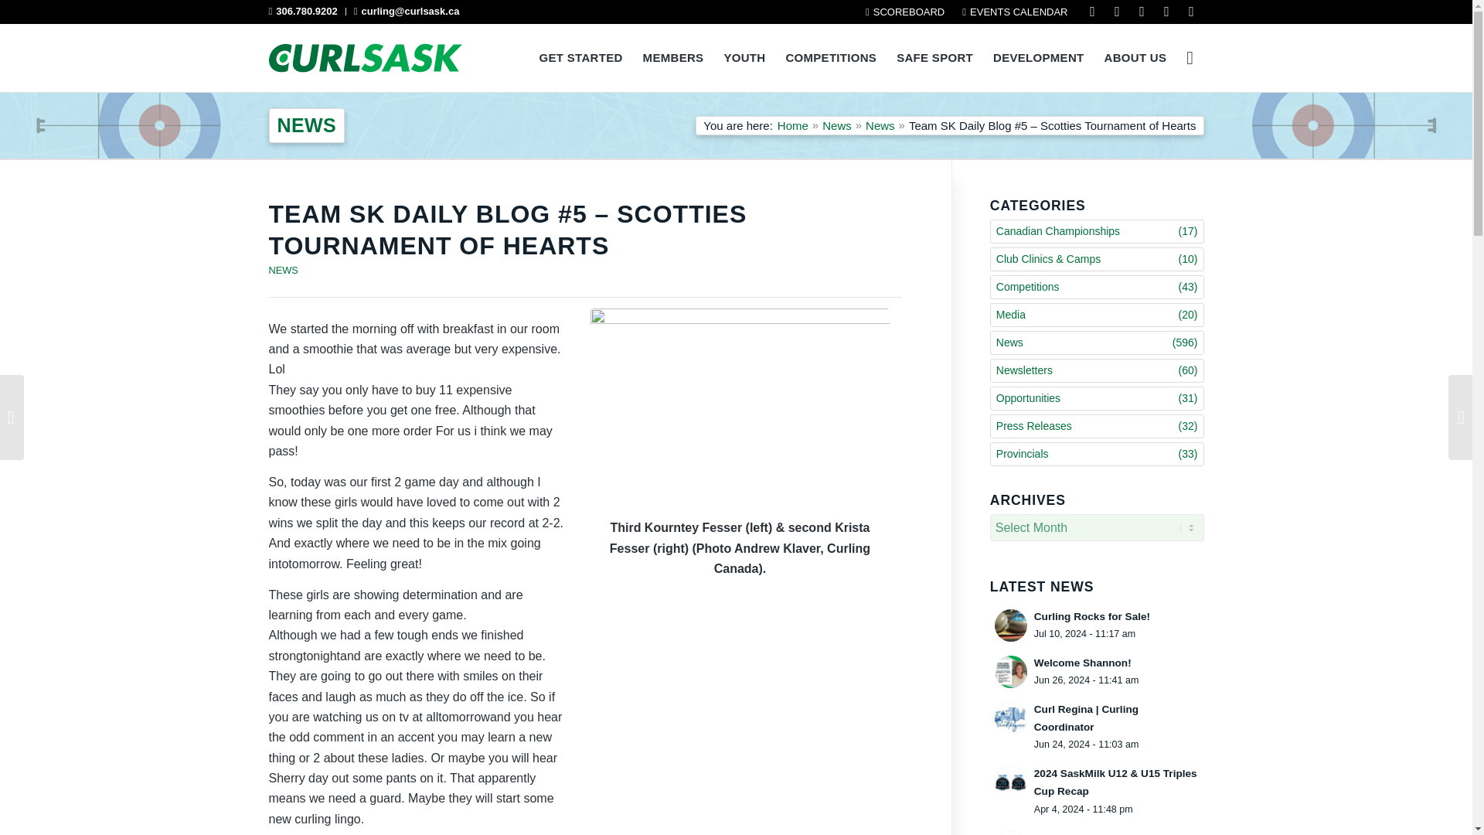 This screenshot has width=1484, height=835. What do you see at coordinates (744, 57) in the screenshot?
I see `YOUTH` at bounding box center [744, 57].